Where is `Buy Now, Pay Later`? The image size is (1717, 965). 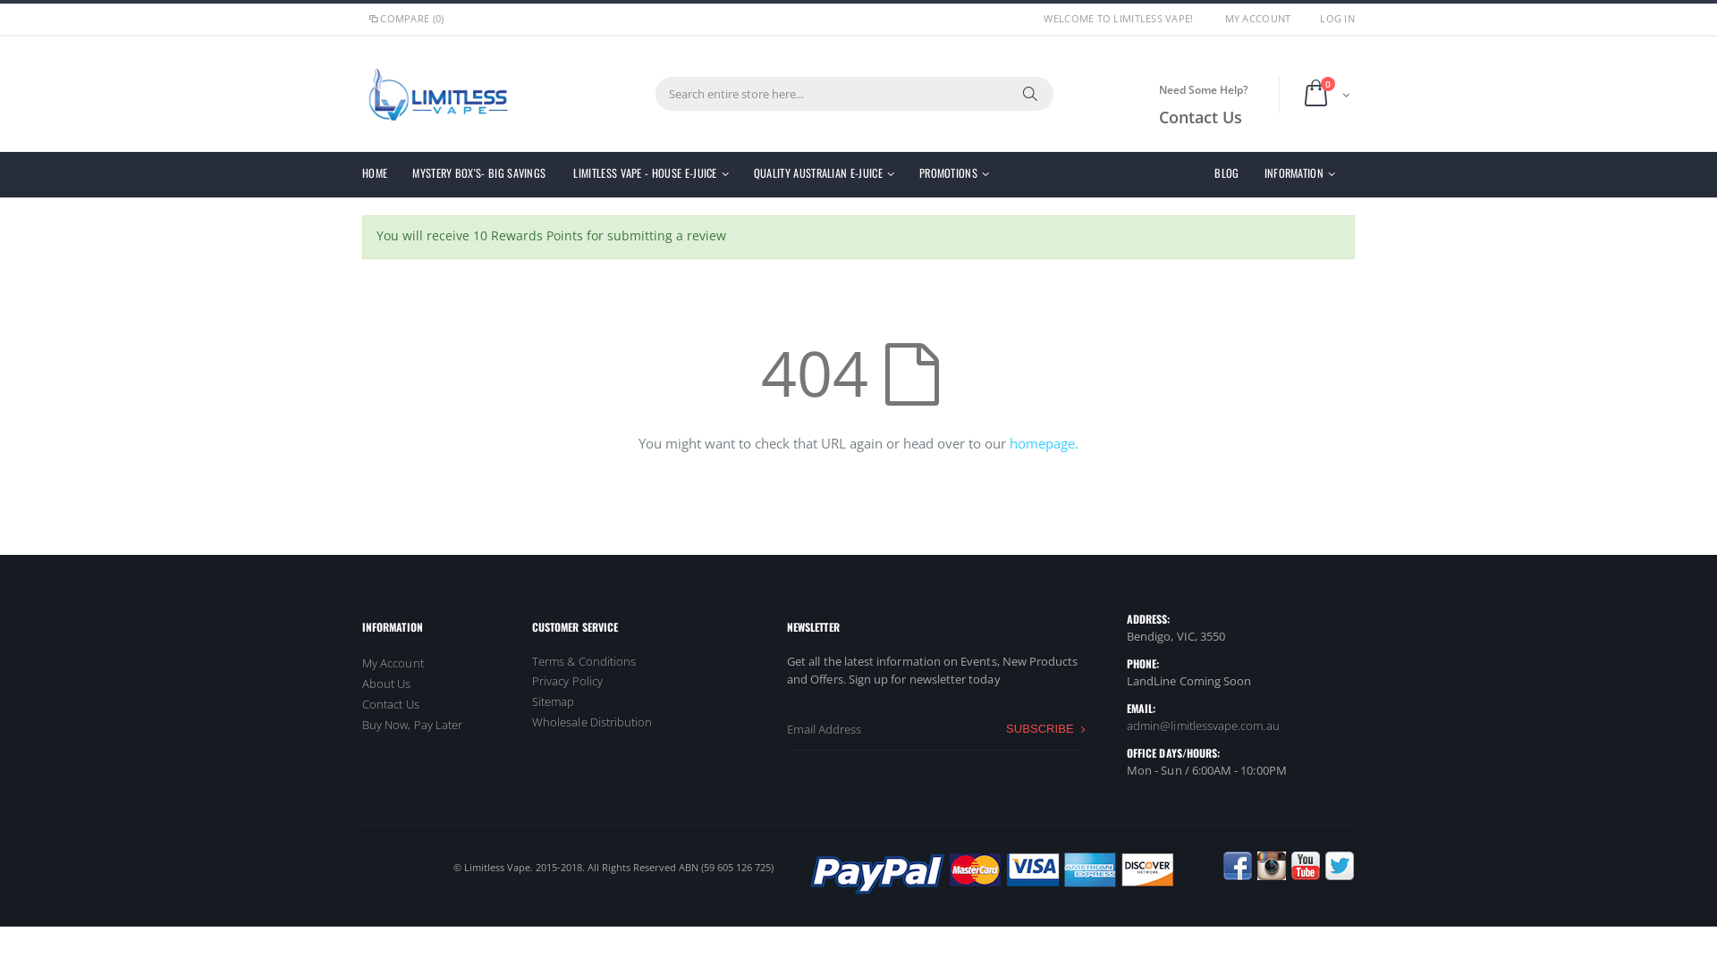 Buy Now, Pay Later is located at coordinates (412, 725).